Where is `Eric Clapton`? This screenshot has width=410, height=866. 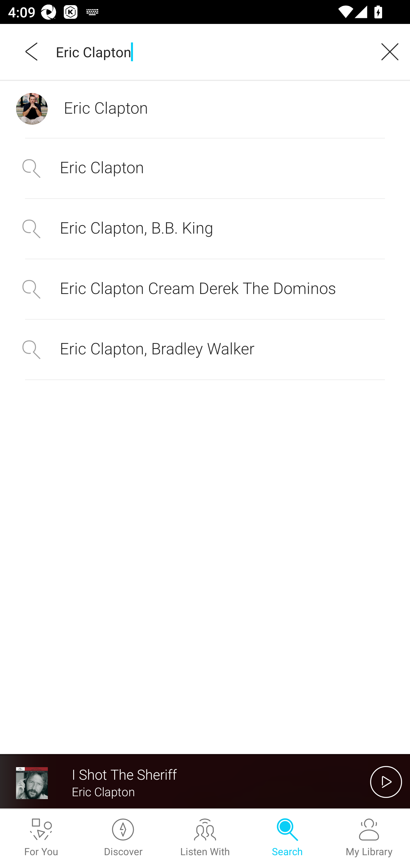
Eric Clapton is located at coordinates (209, 51).